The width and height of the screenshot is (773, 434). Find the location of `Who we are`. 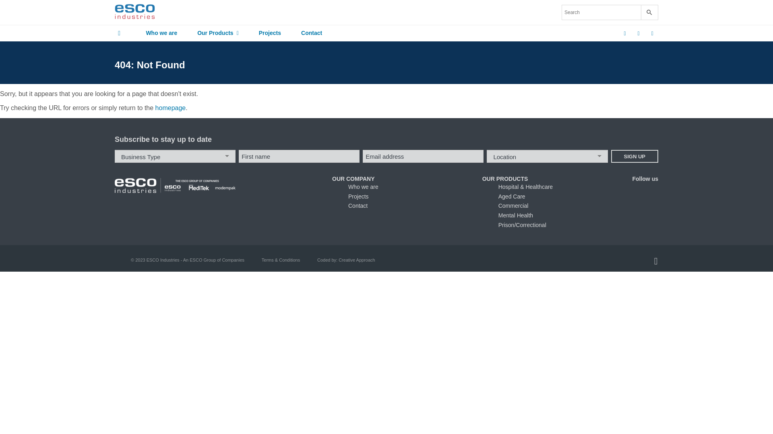

Who we are is located at coordinates (161, 33).